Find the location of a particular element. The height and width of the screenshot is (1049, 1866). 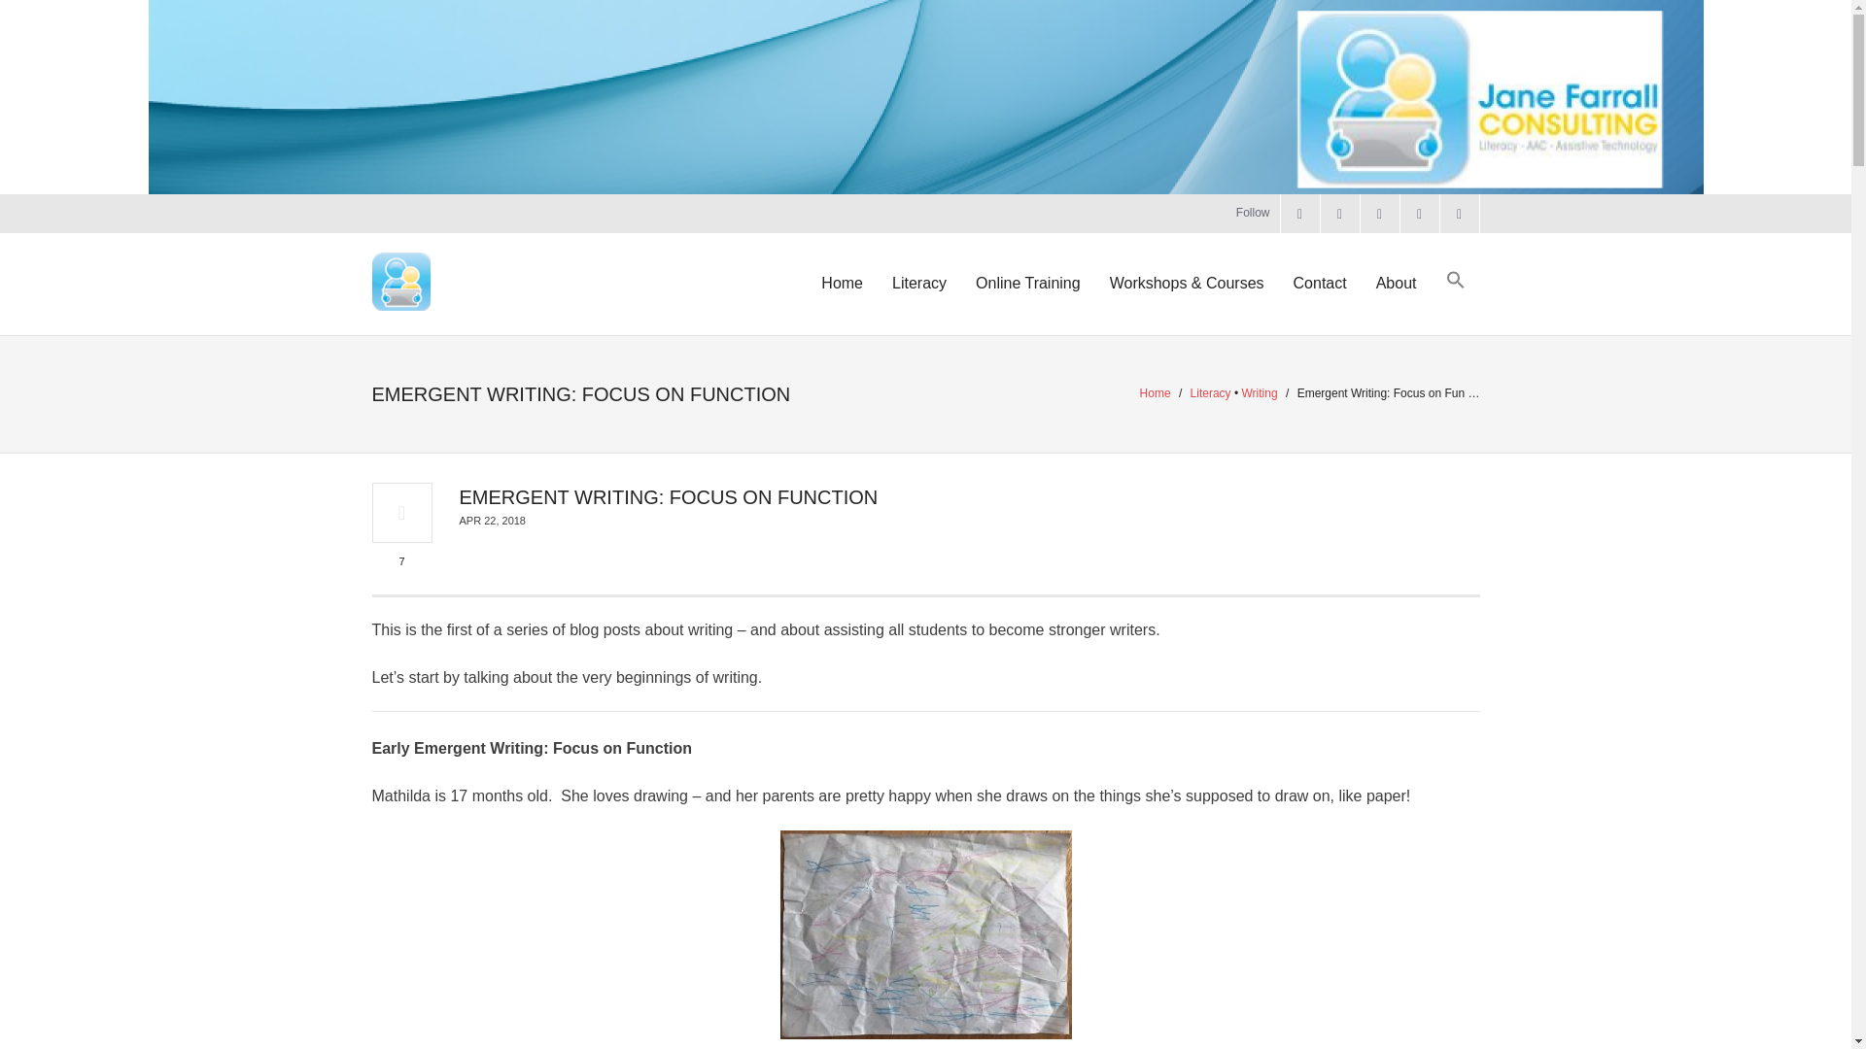

APR 22, 2018 is located at coordinates (492, 521).